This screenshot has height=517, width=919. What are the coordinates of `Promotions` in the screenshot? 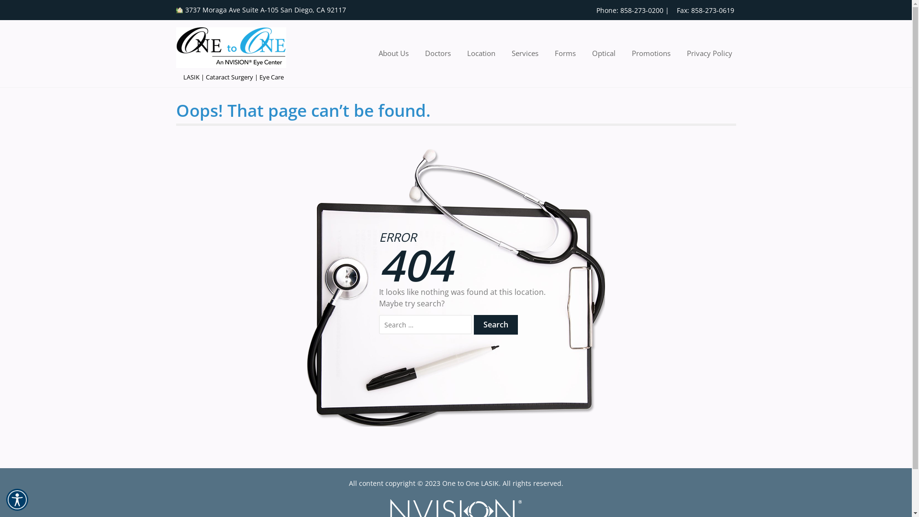 It's located at (651, 54).